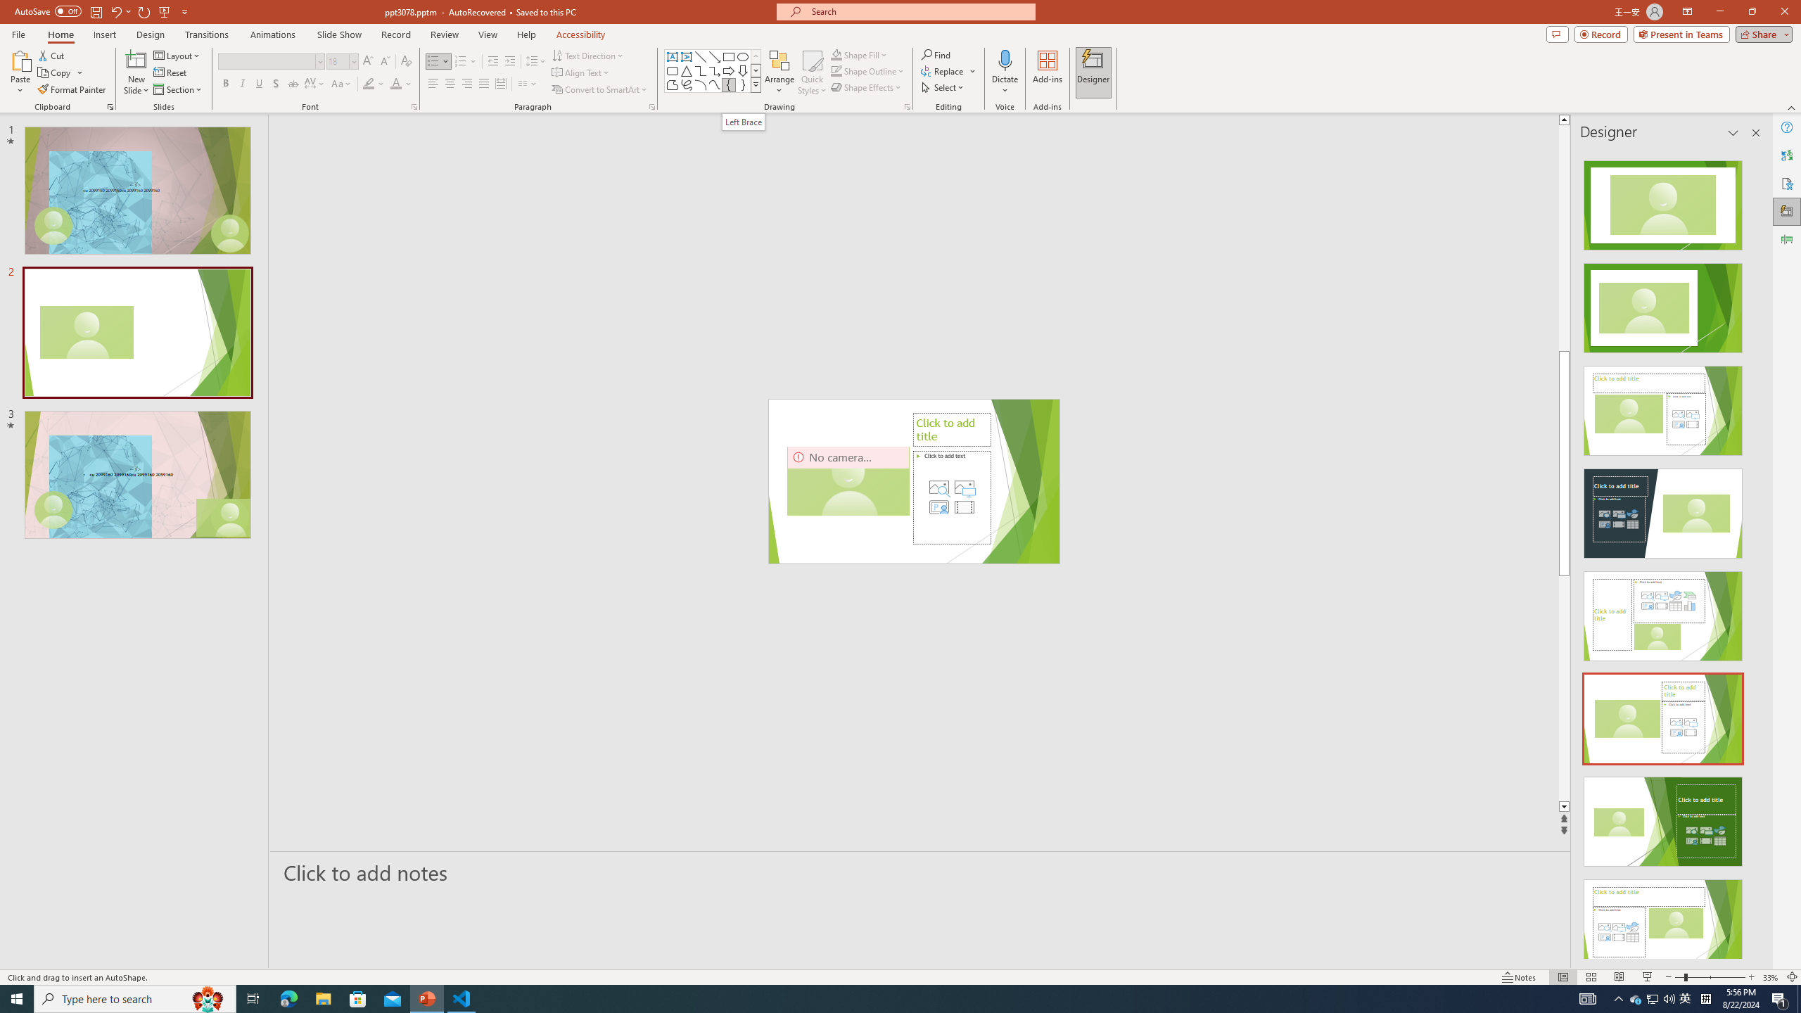  What do you see at coordinates (743, 84) in the screenshot?
I see `Right Brace` at bounding box center [743, 84].